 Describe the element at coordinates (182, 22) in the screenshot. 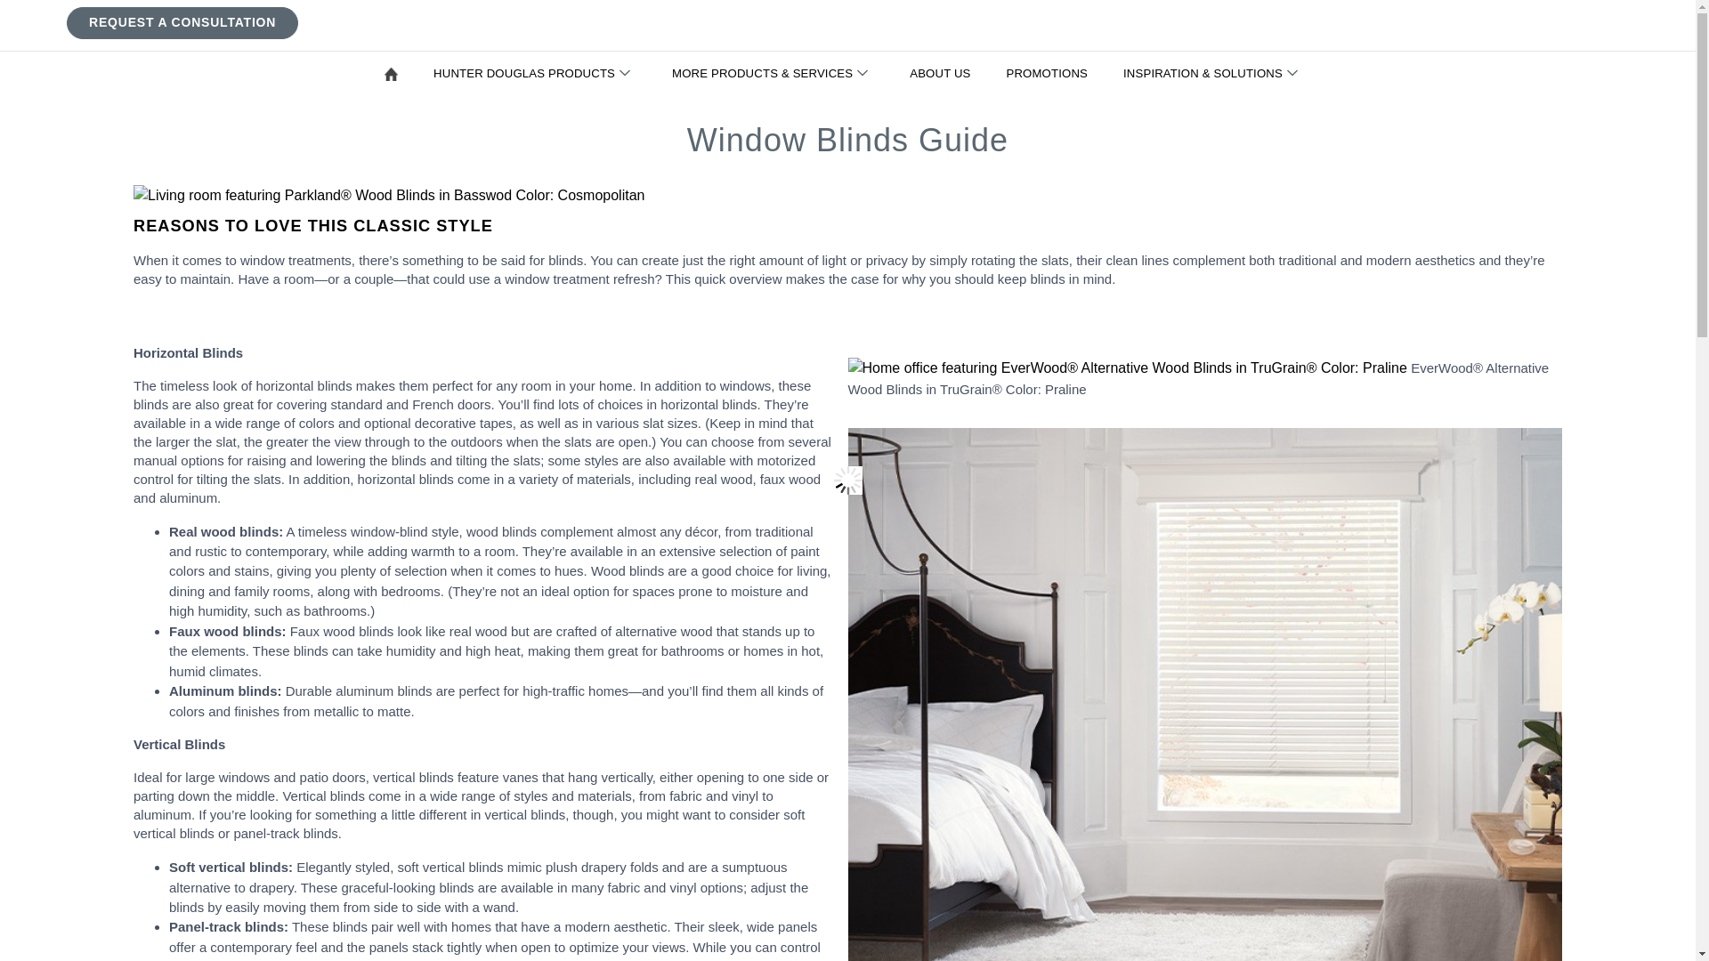

I see `REQUEST A CONSULTATION` at that location.